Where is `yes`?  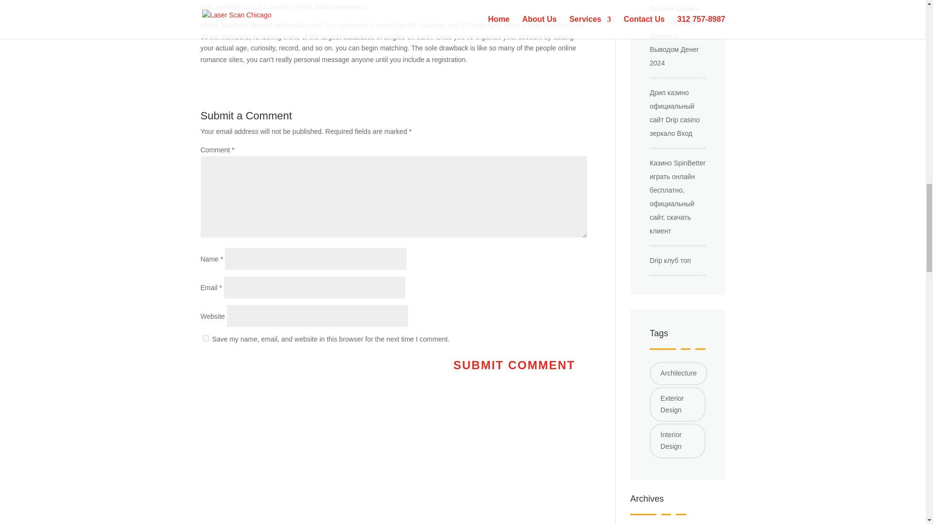 yes is located at coordinates (205, 339).